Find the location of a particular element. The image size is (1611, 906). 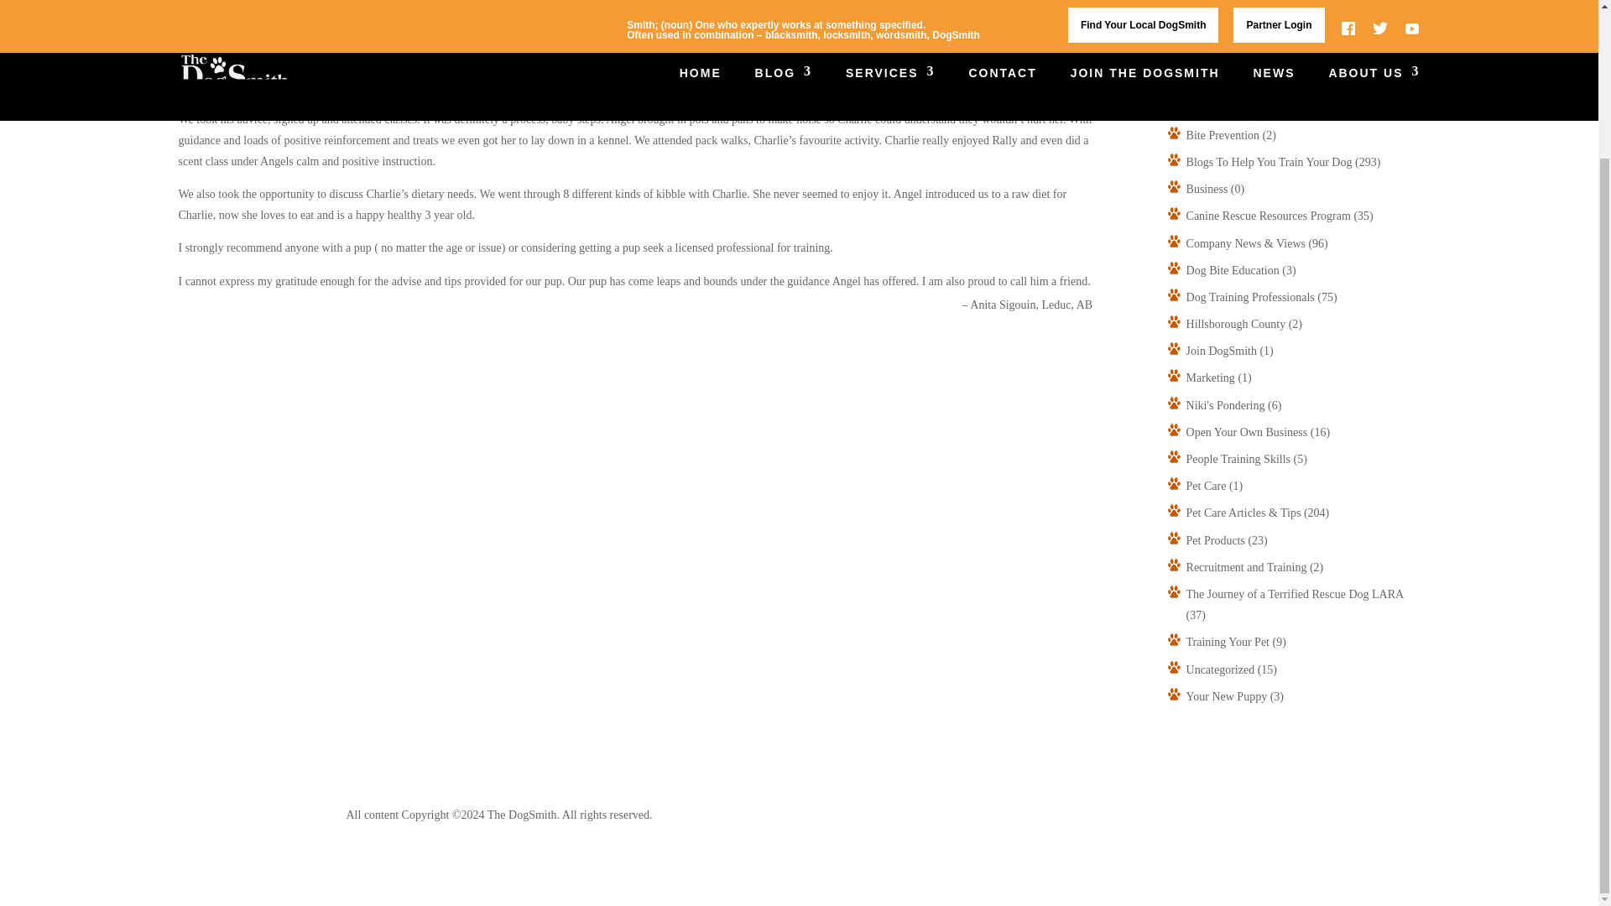

Niki's Pondering is located at coordinates (1225, 406).